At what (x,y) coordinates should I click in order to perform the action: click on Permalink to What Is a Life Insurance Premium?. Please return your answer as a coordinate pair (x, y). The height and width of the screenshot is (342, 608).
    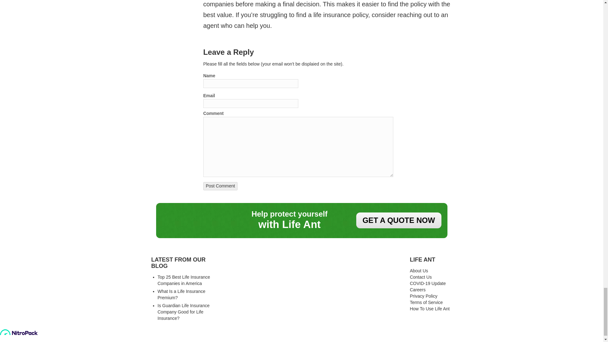
    Looking at the image, I should click on (181, 294).